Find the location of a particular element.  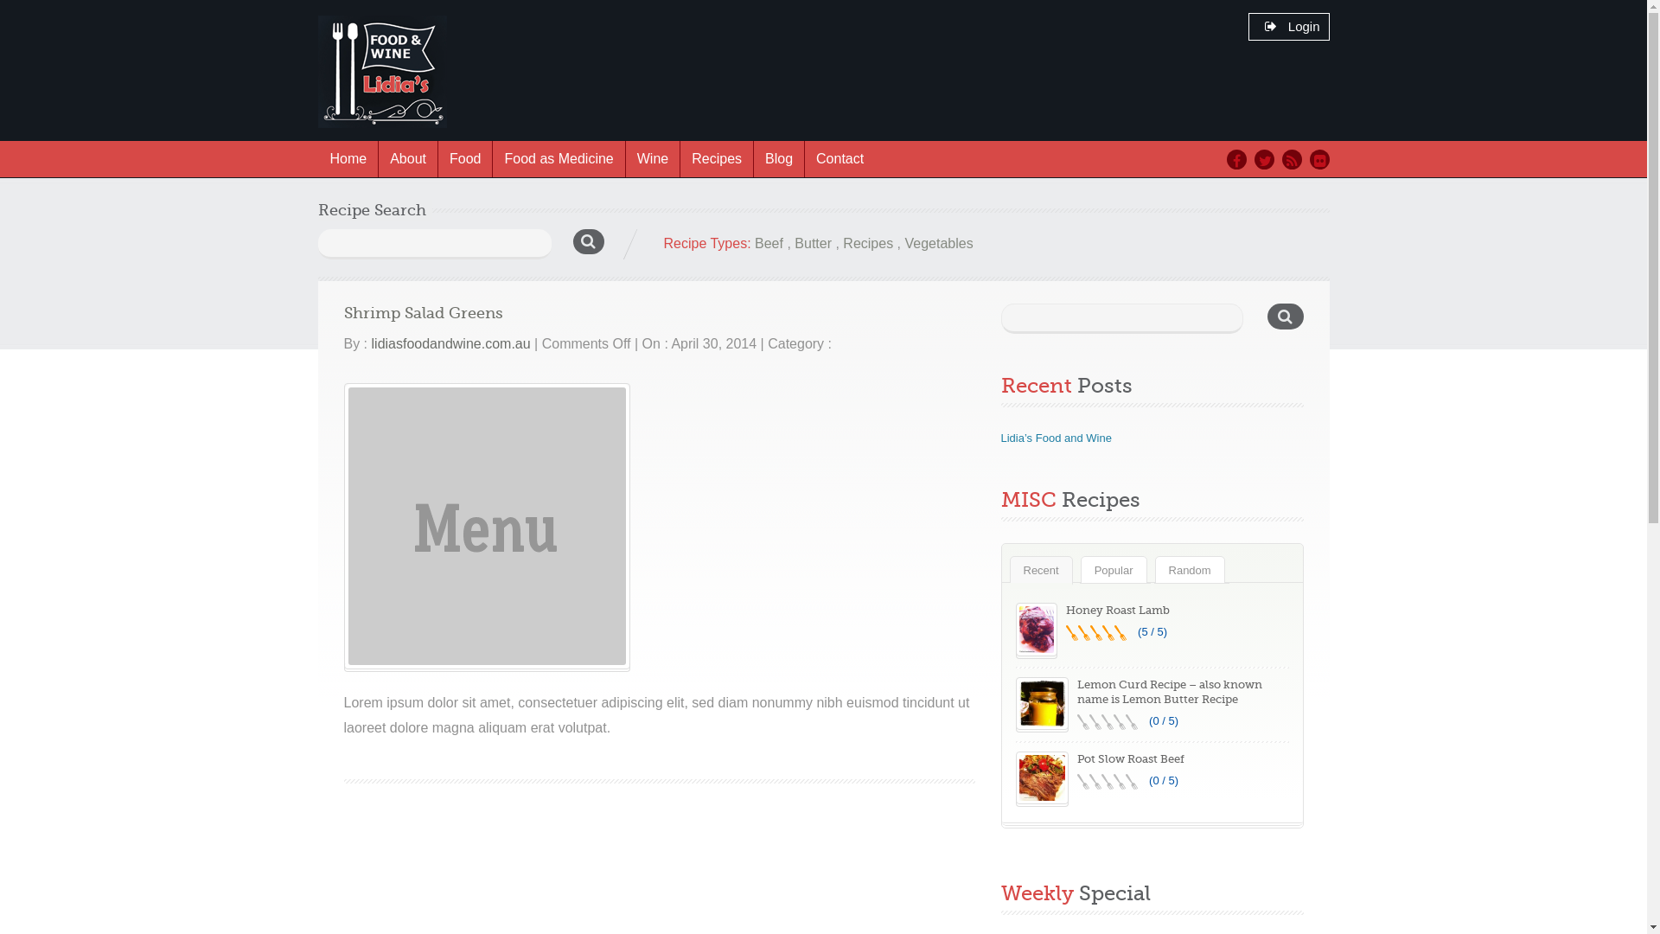

Blog is located at coordinates (778, 159).